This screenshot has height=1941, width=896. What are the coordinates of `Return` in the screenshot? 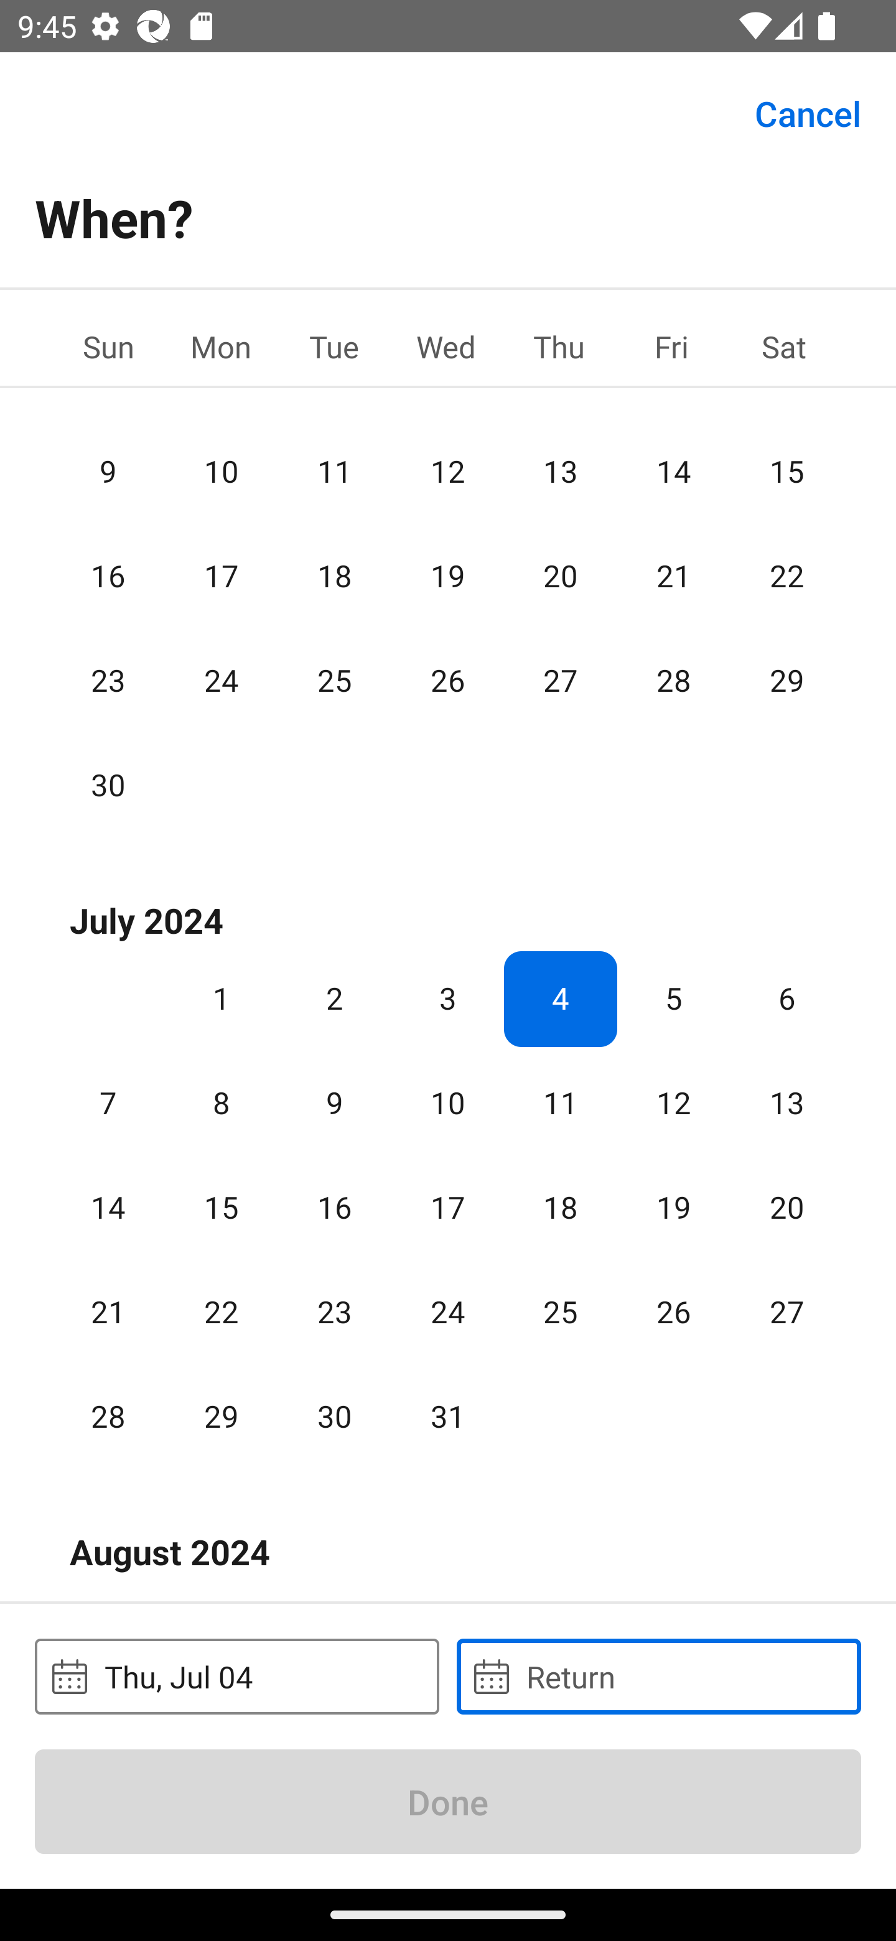 It's located at (658, 1676).